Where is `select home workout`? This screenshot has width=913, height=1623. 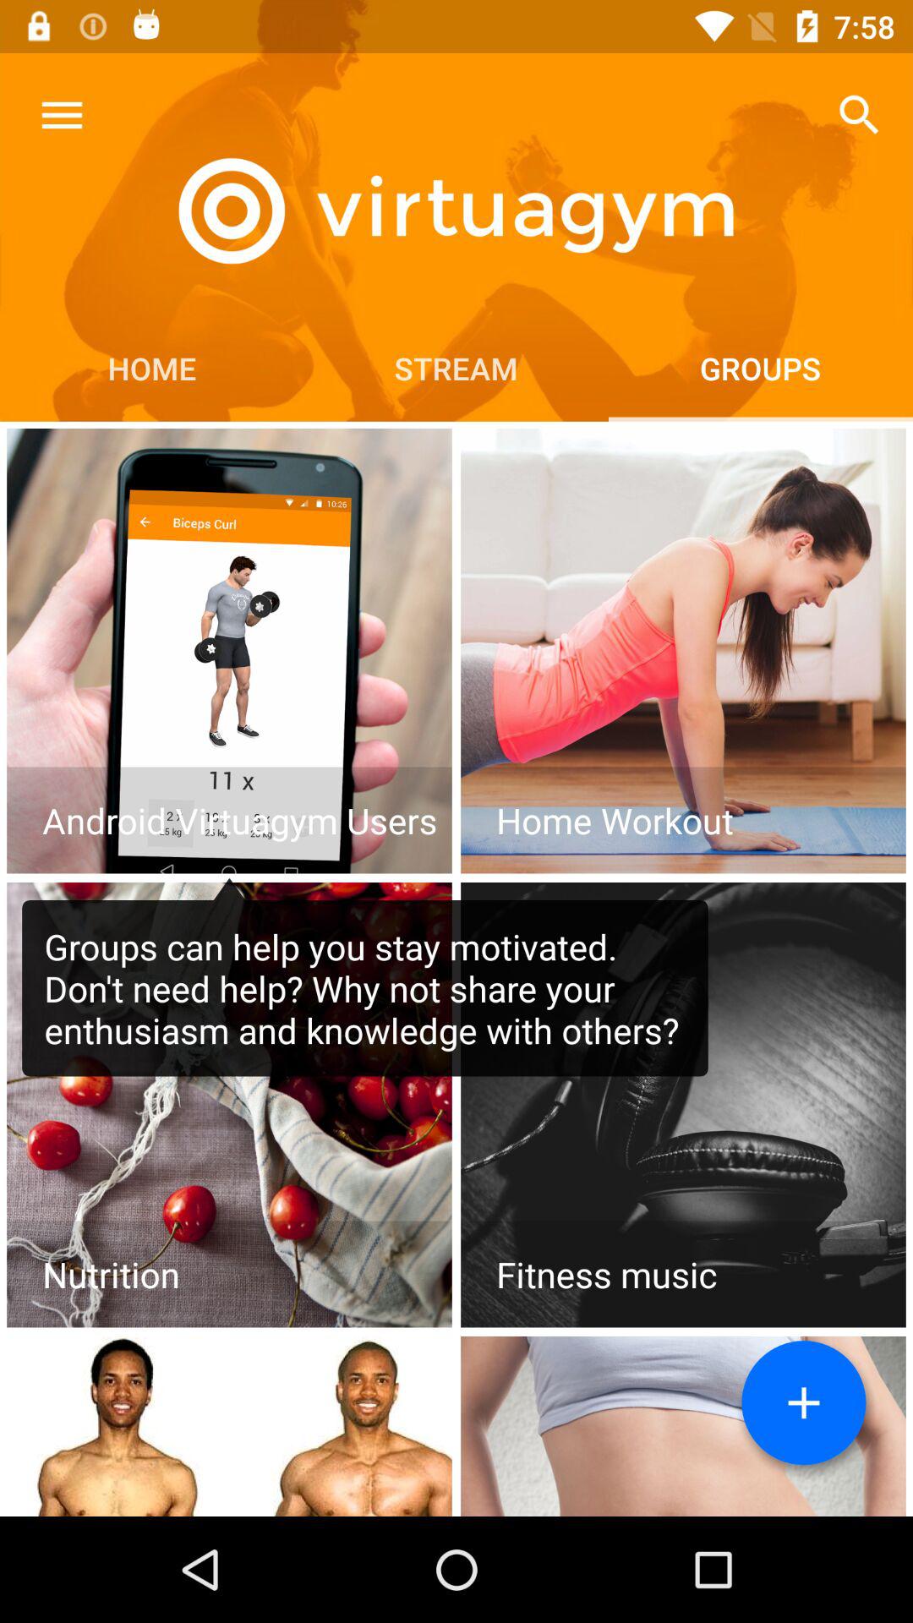 select home workout is located at coordinates (683, 651).